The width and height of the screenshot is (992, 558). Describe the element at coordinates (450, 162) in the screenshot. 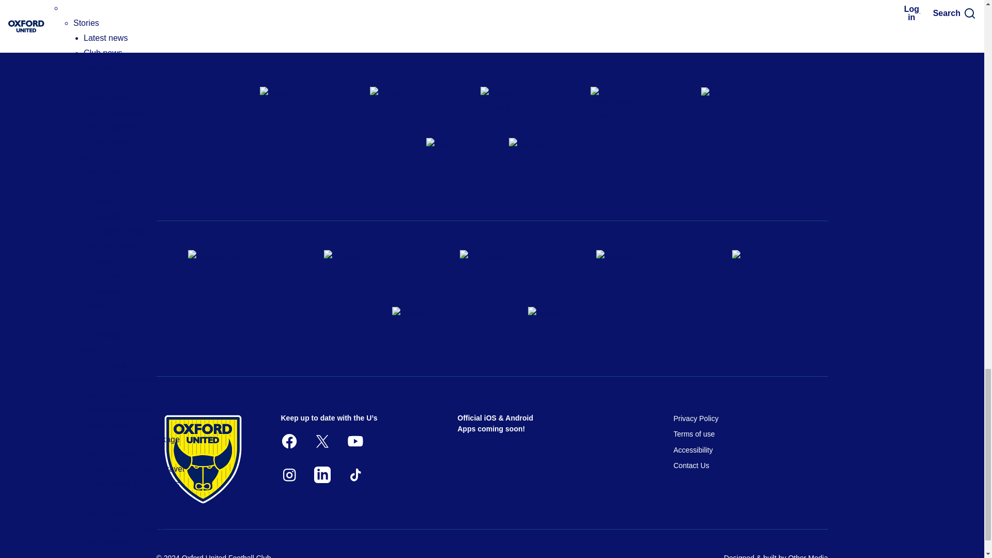

I see `Baxi` at that location.